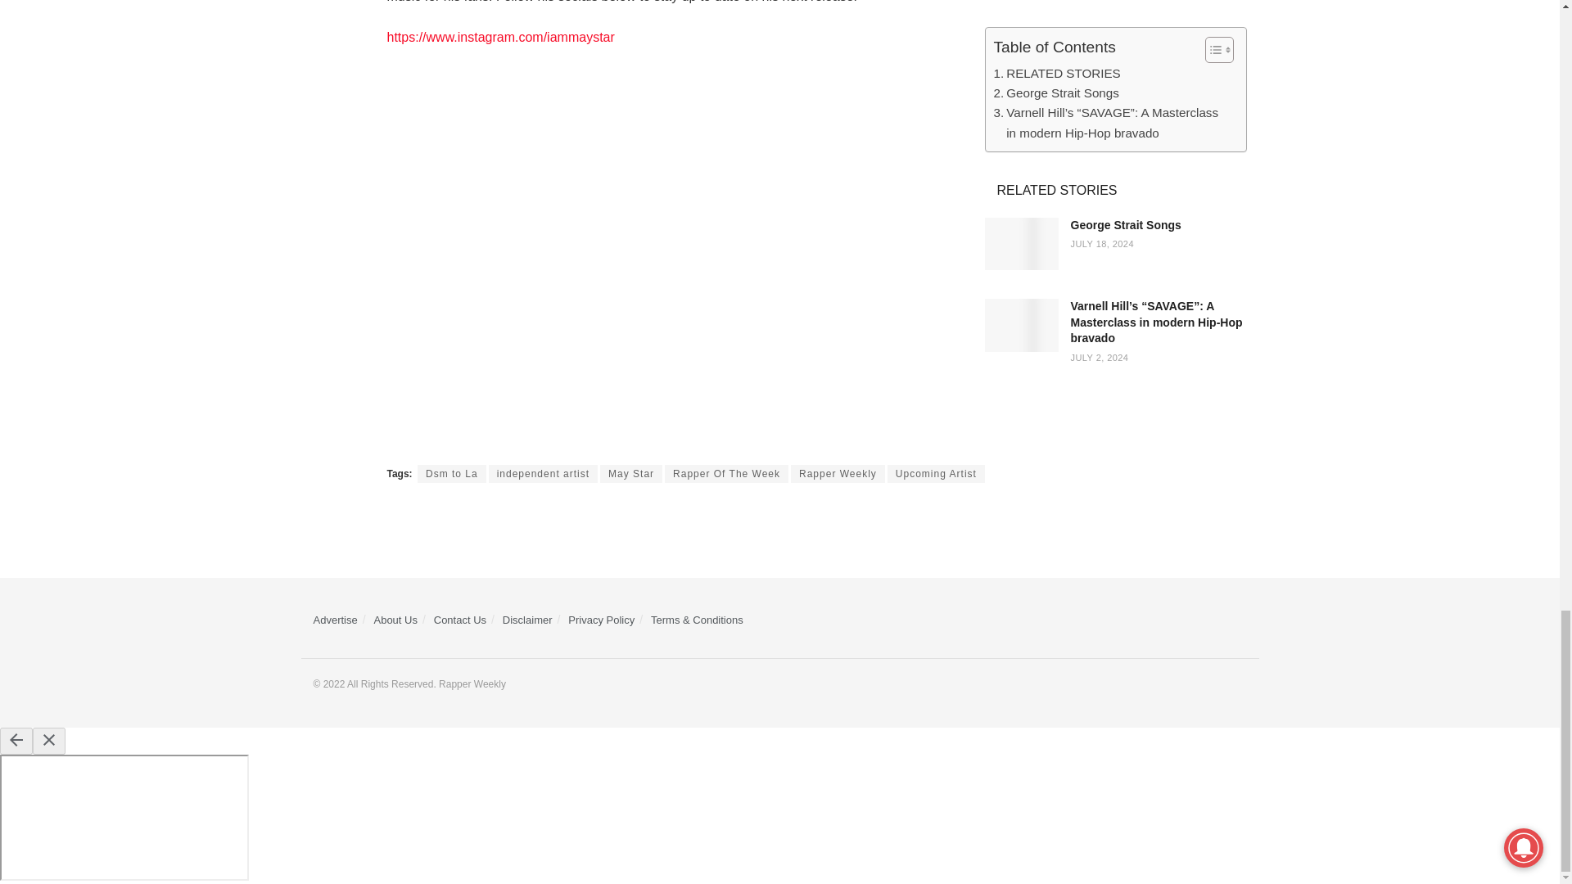 Image resolution: width=1572 pixels, height=884 pixels. Describe the element at coordinates (1056, 73) in the screenshot. I see `RELATED STORIES` at that location.